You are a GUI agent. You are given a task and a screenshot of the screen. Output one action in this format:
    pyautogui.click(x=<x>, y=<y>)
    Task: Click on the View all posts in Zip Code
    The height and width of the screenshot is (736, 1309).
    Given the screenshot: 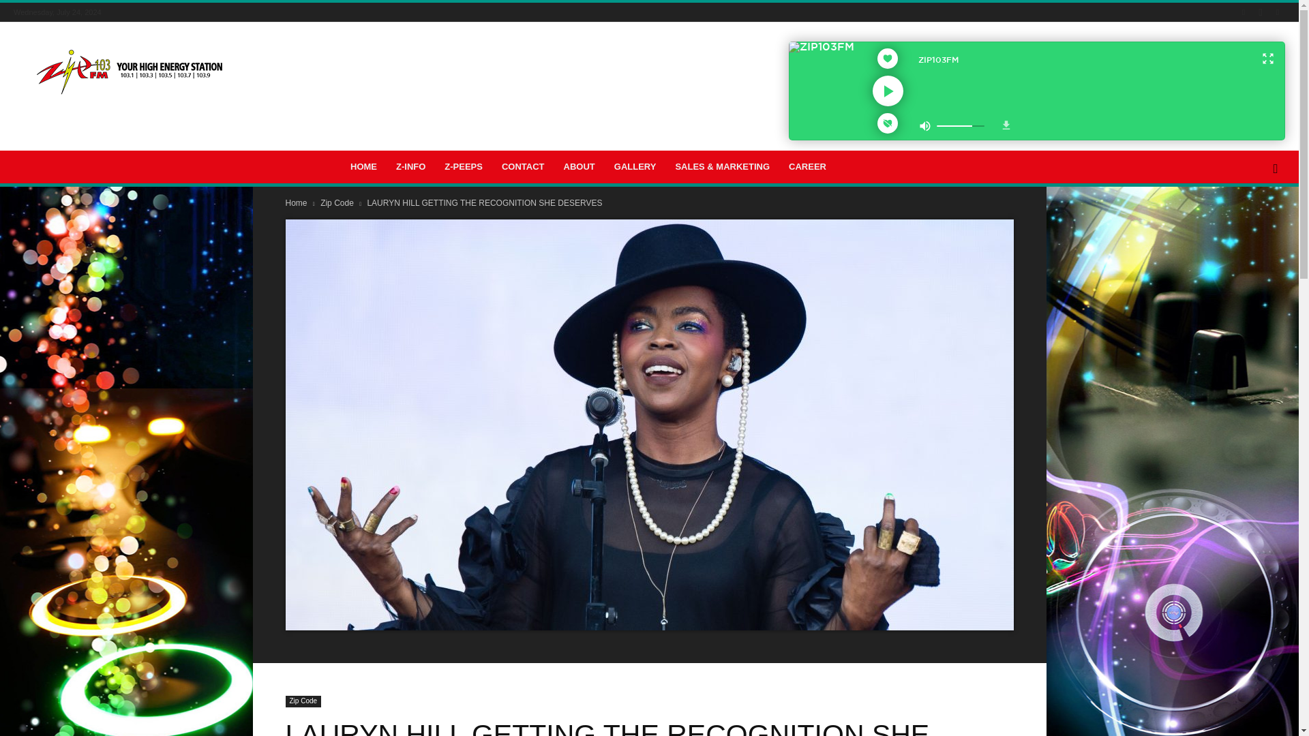 What is the action you would take?
    pyautogui.click(x=338, y=202)
    